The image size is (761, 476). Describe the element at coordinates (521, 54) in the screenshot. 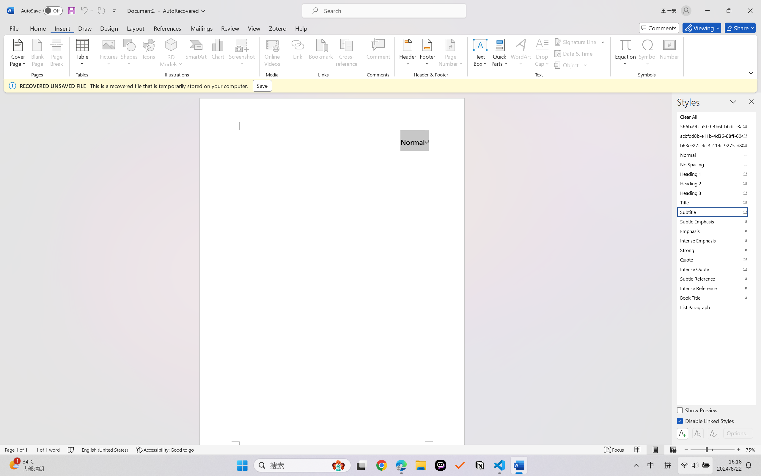

I see `WordArt` at that location.